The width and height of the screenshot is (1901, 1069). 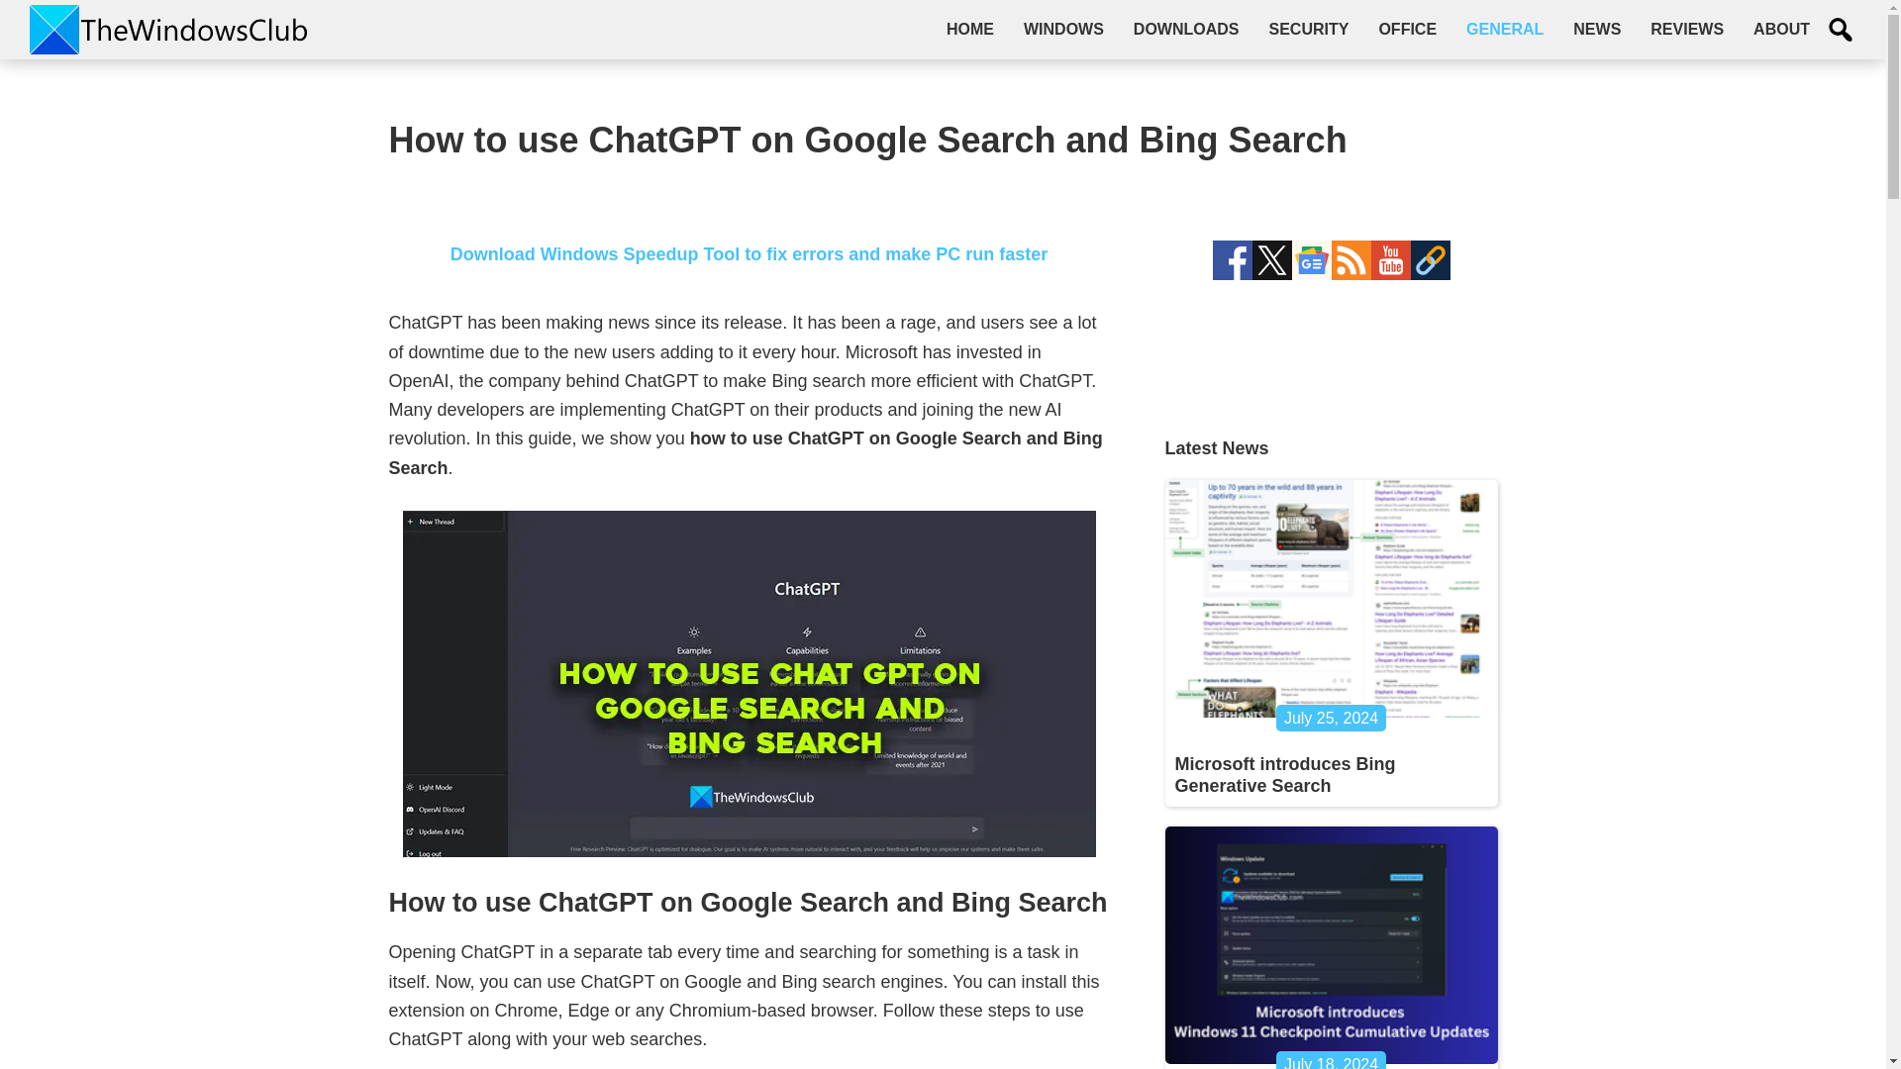 What do you see at coordinates (1307, 29) in the screenshot?
I see `SECURITY` at bounding box center [1307, 29].